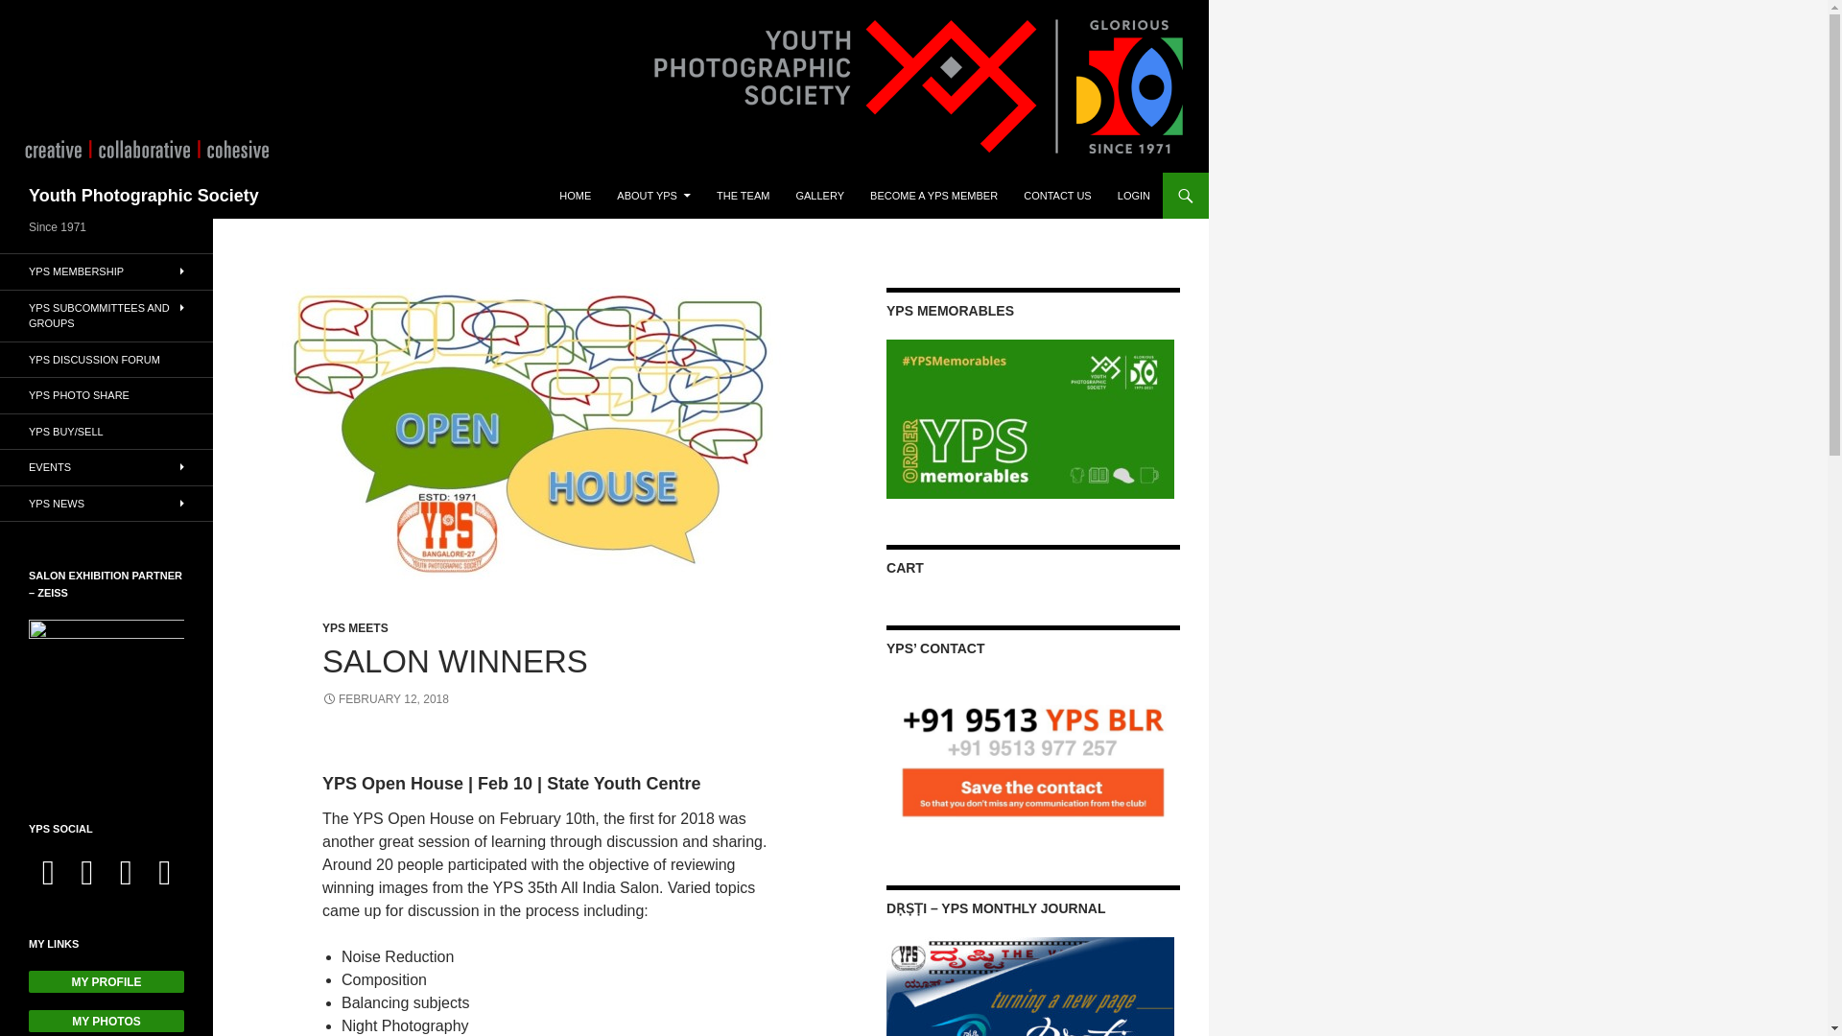 The height and width of the screenshot is (1036, 1842). Describe the element at coordinates (933, 196) in the screenshot. I see `BECOME A YPS MEMBER` at that location.